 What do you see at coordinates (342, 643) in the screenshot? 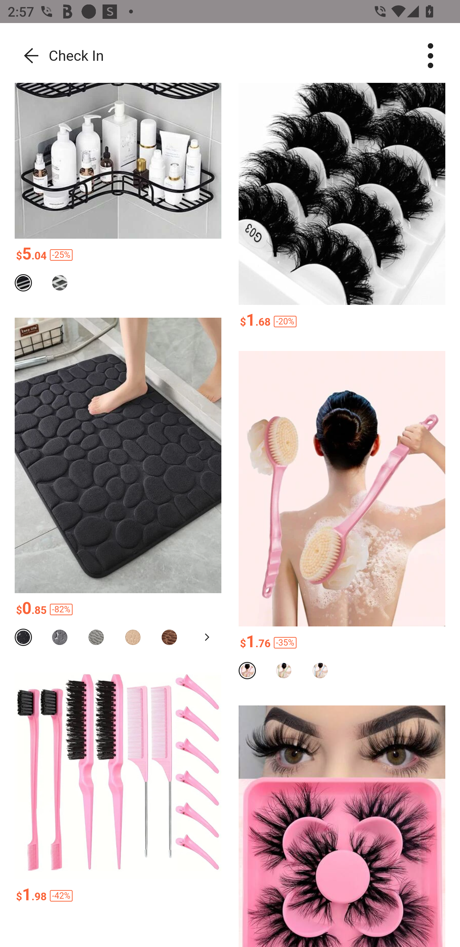
I see `$1.76-35%` at bounding box center [342, 643].